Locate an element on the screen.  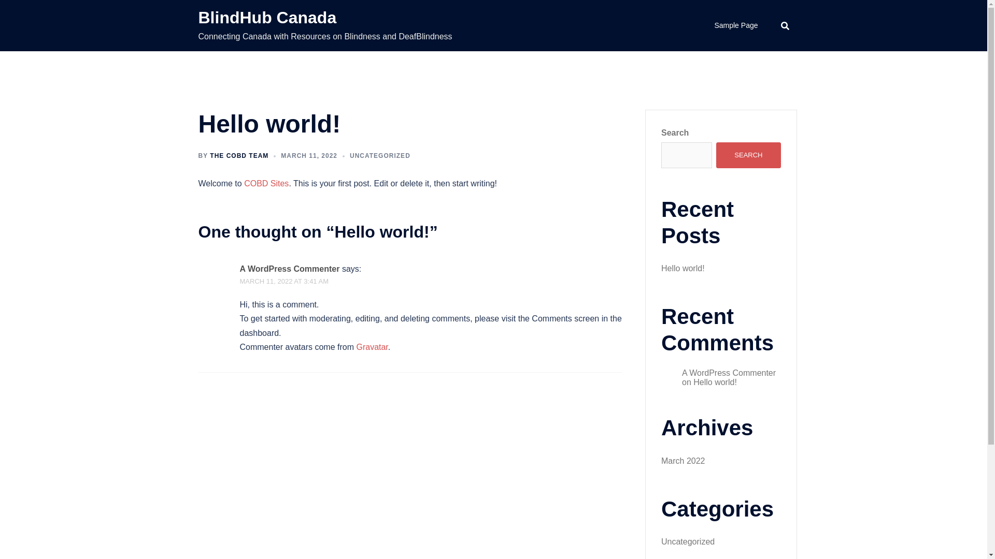
Hello world! is located at coordinates (715, 382).